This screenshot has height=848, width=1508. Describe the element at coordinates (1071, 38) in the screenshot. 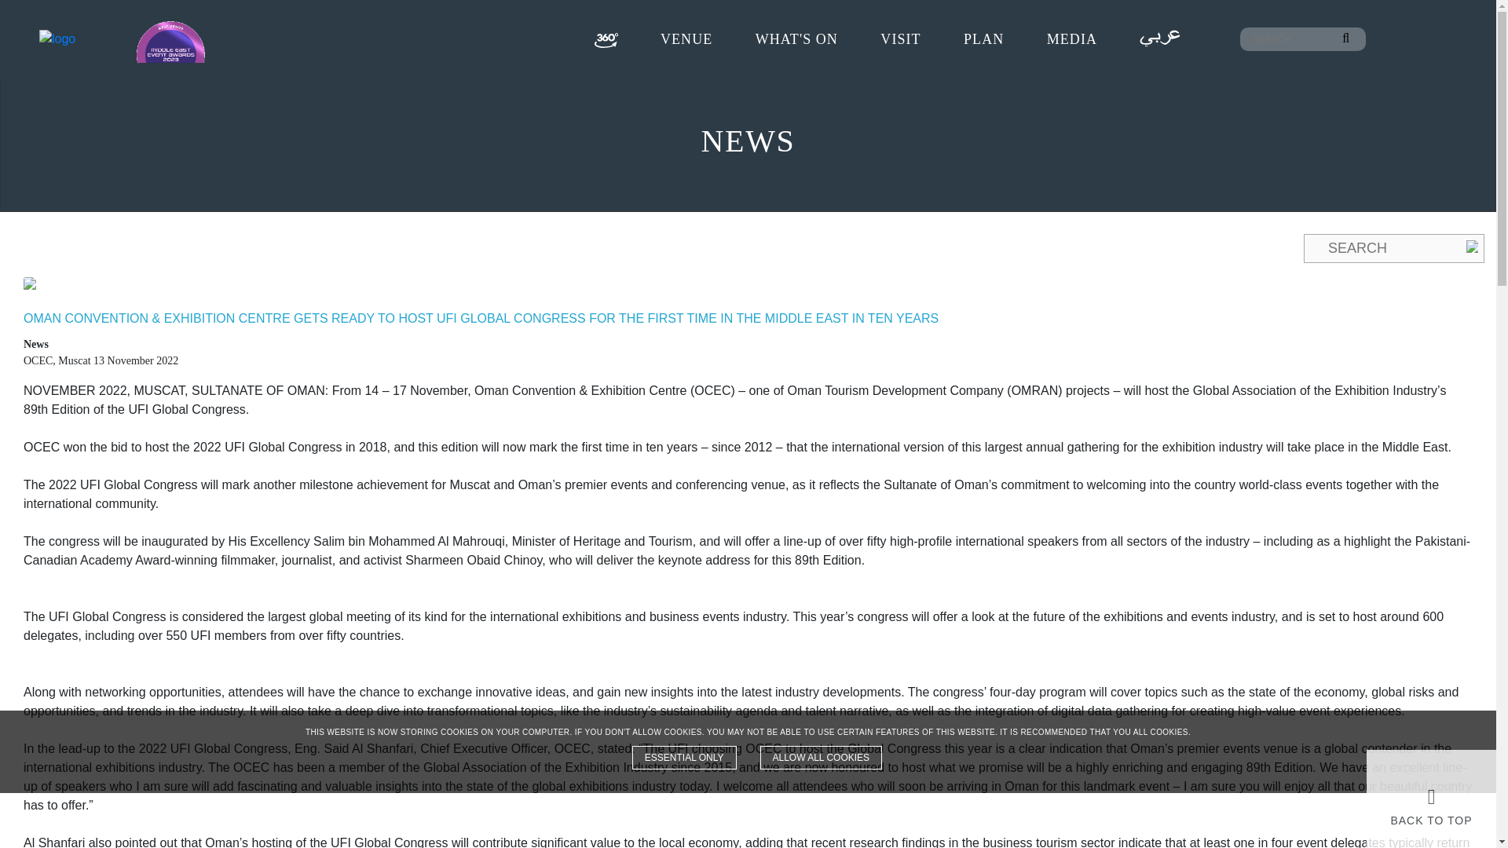

I see `MEDIA` at that location.